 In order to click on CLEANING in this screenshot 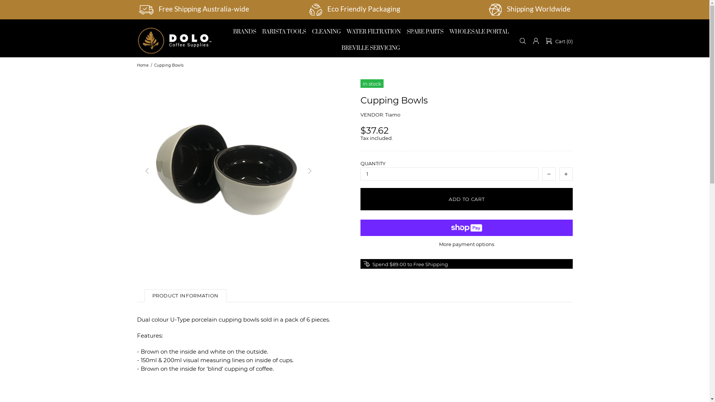, I will do `click(326, 32)`.